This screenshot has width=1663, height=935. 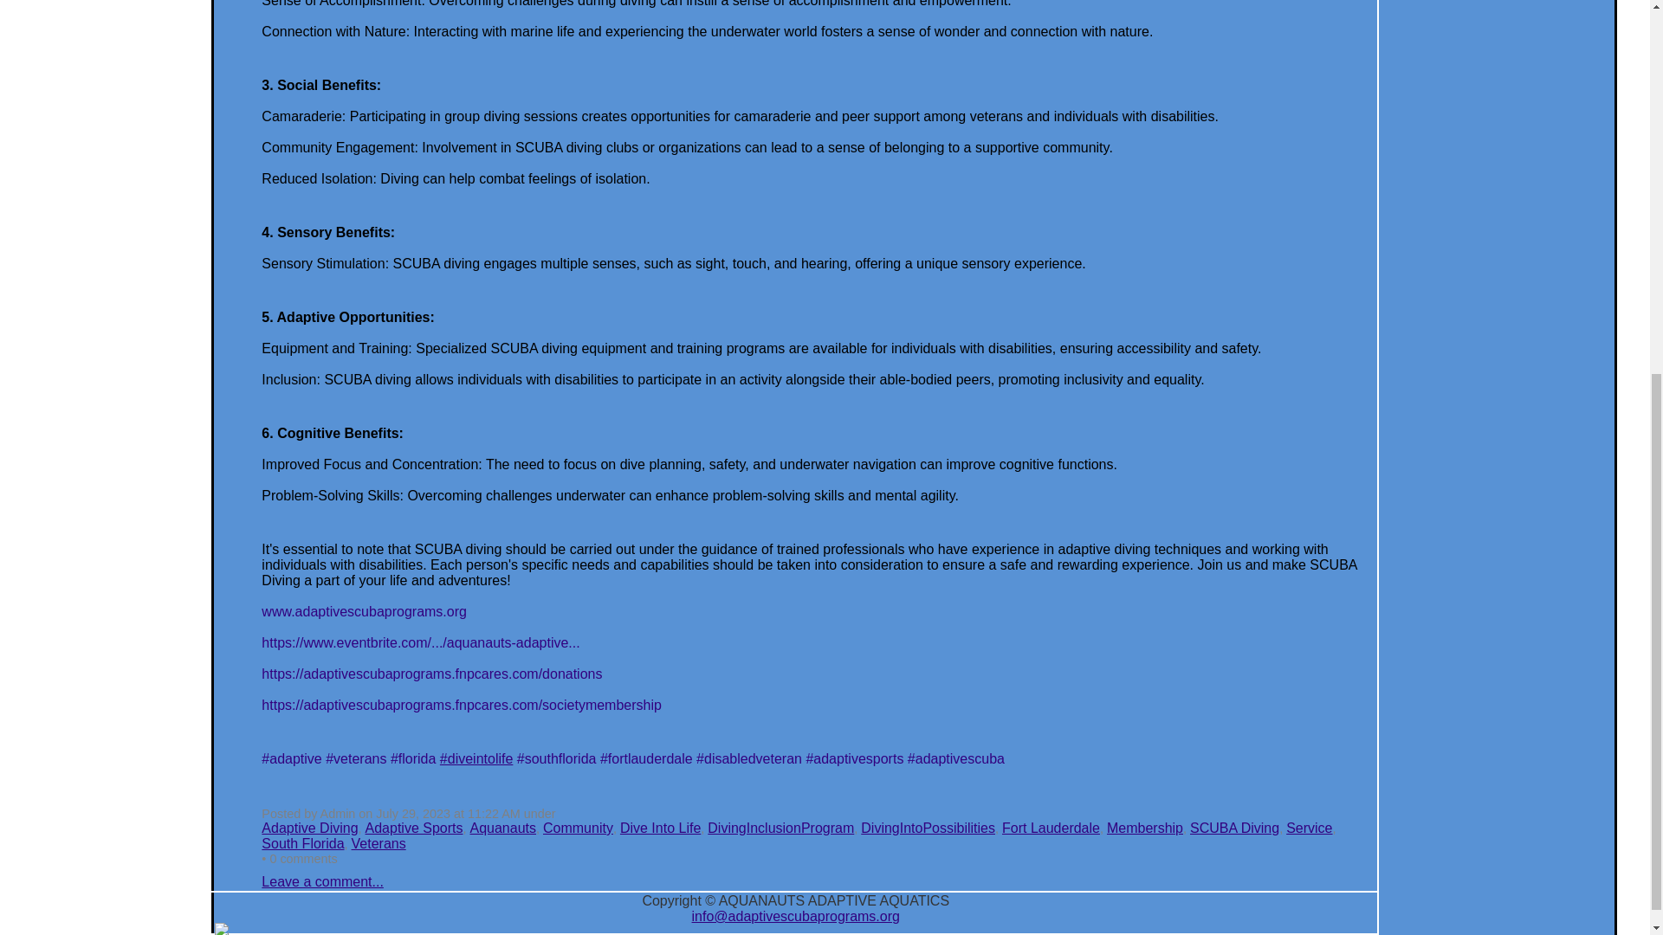 What do you see at coordinates (364, 611) in the screenshot?
I see `www.adaptivescubaprograms.org` at bounding box center [364, 611].